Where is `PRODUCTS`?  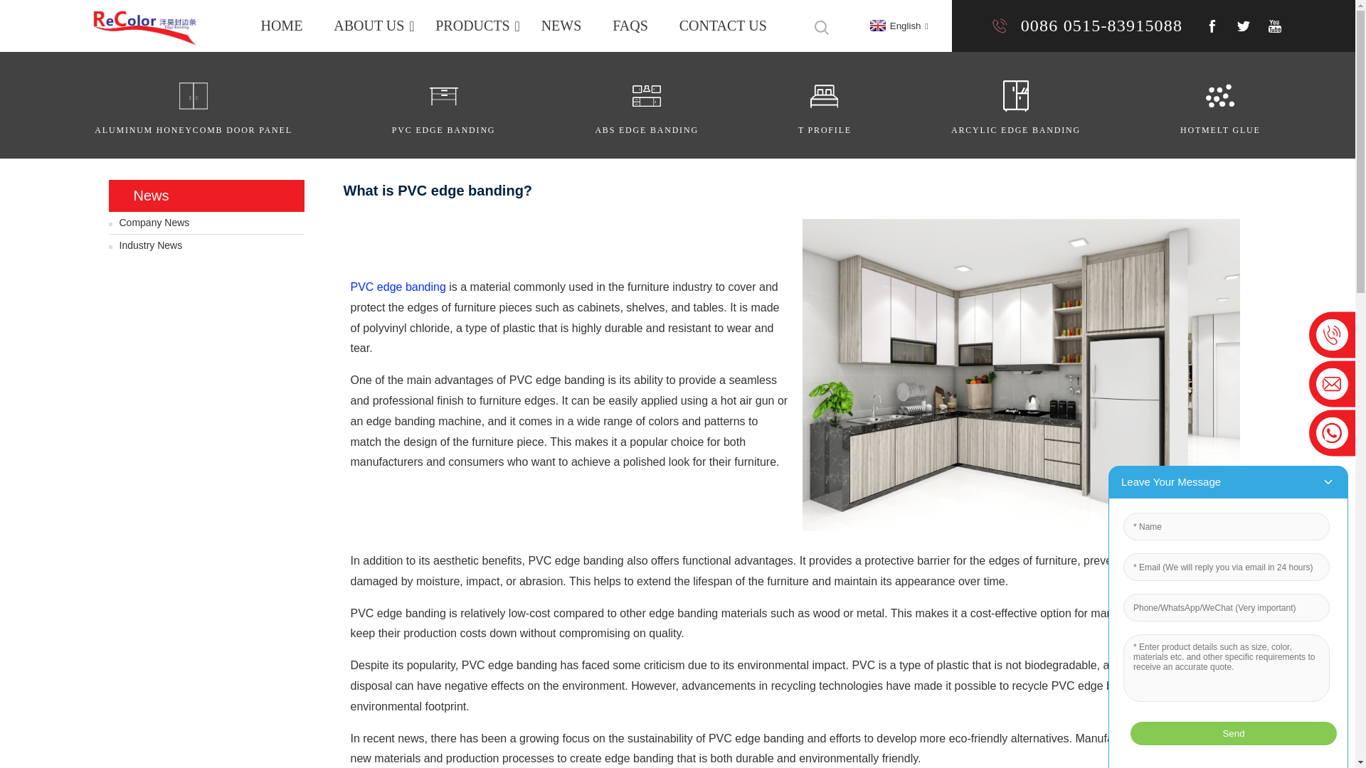 PRODUCTS is located at coordinates (472, 26).